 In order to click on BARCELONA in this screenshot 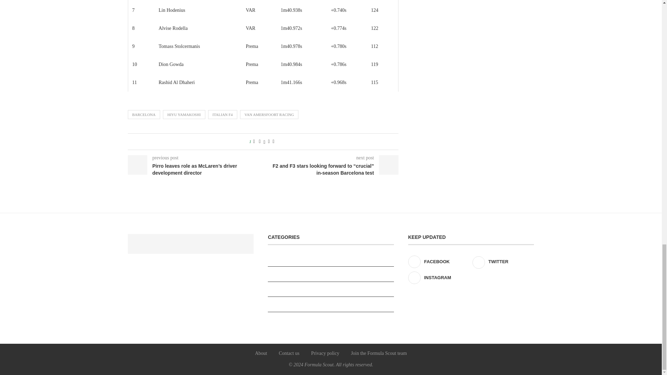, I will do `click(144, 115)`.